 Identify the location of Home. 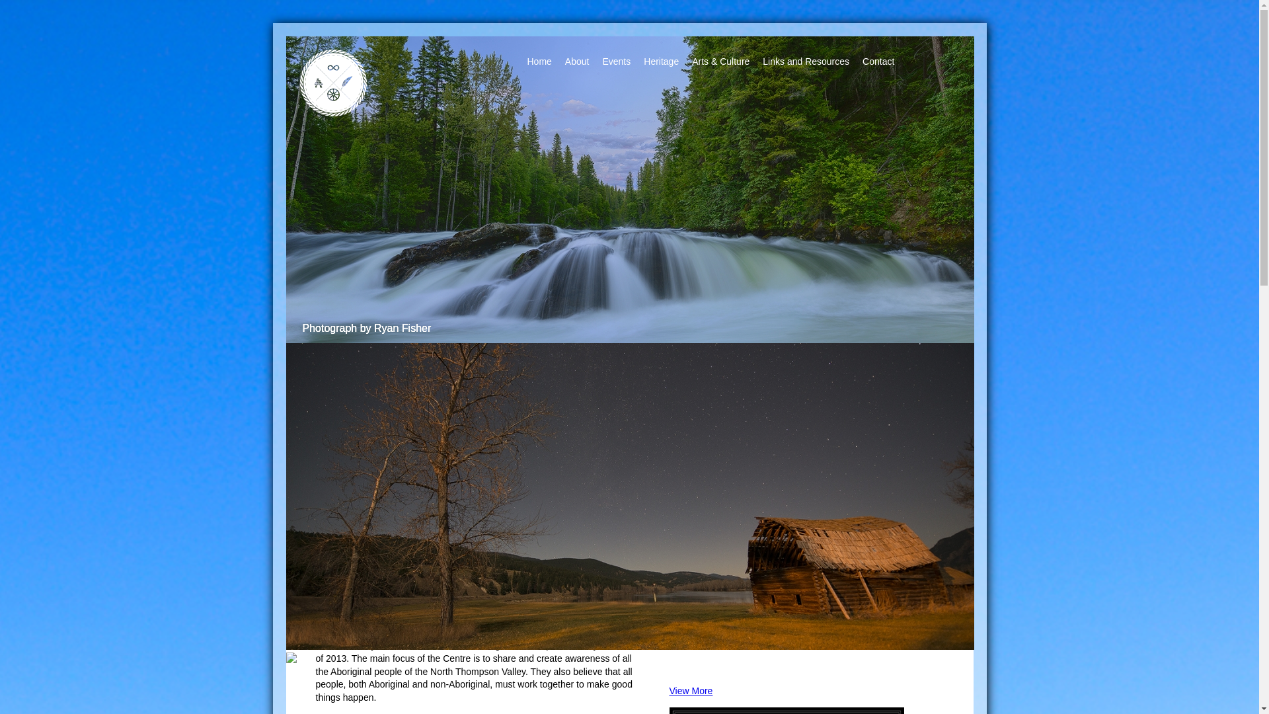
(539, 62).